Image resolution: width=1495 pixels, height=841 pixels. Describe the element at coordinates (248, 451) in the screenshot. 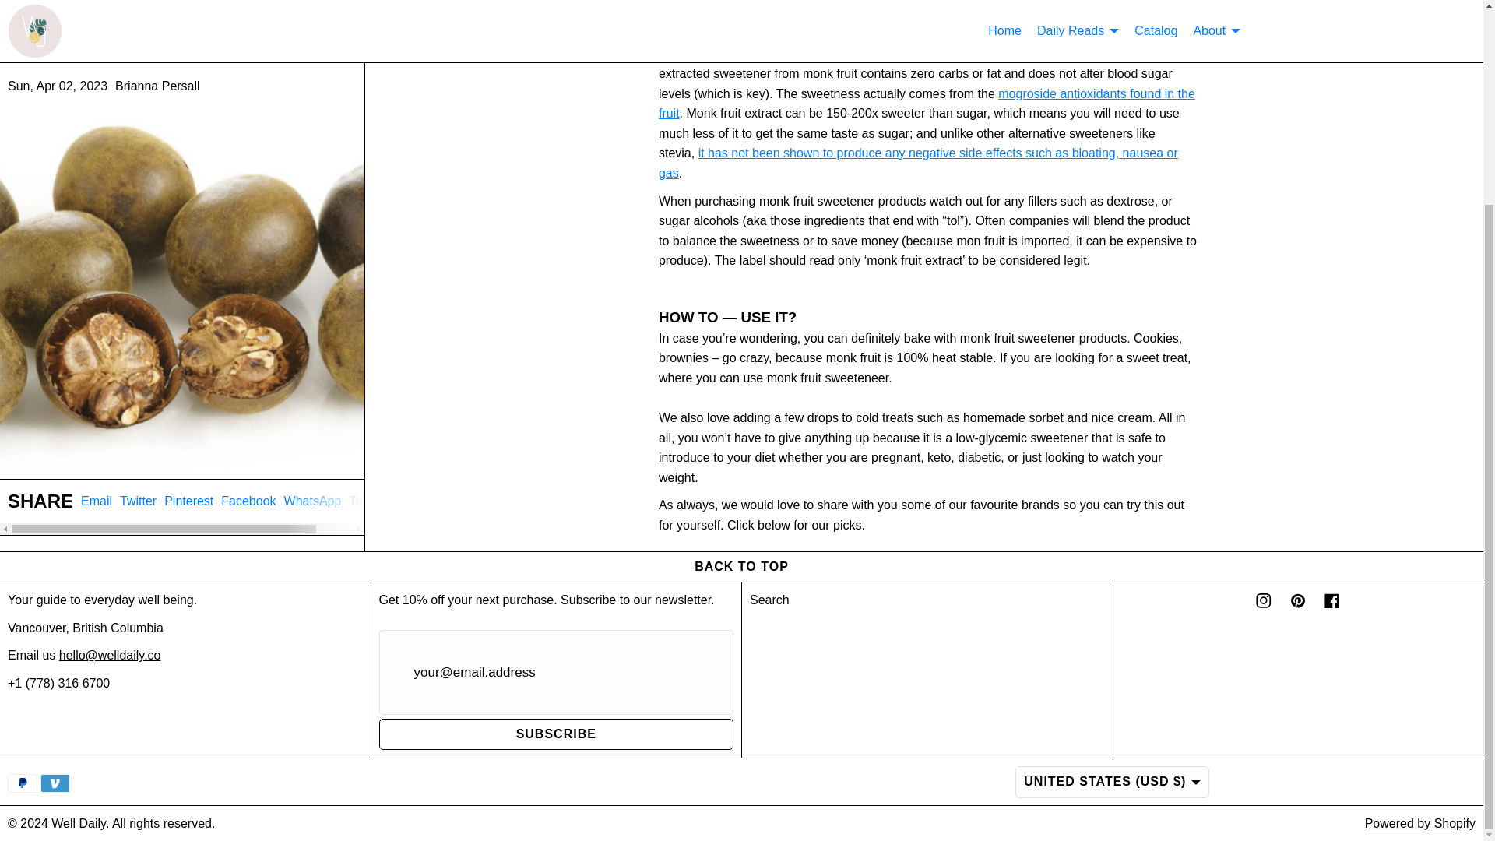

I see `Facebook` at that location.